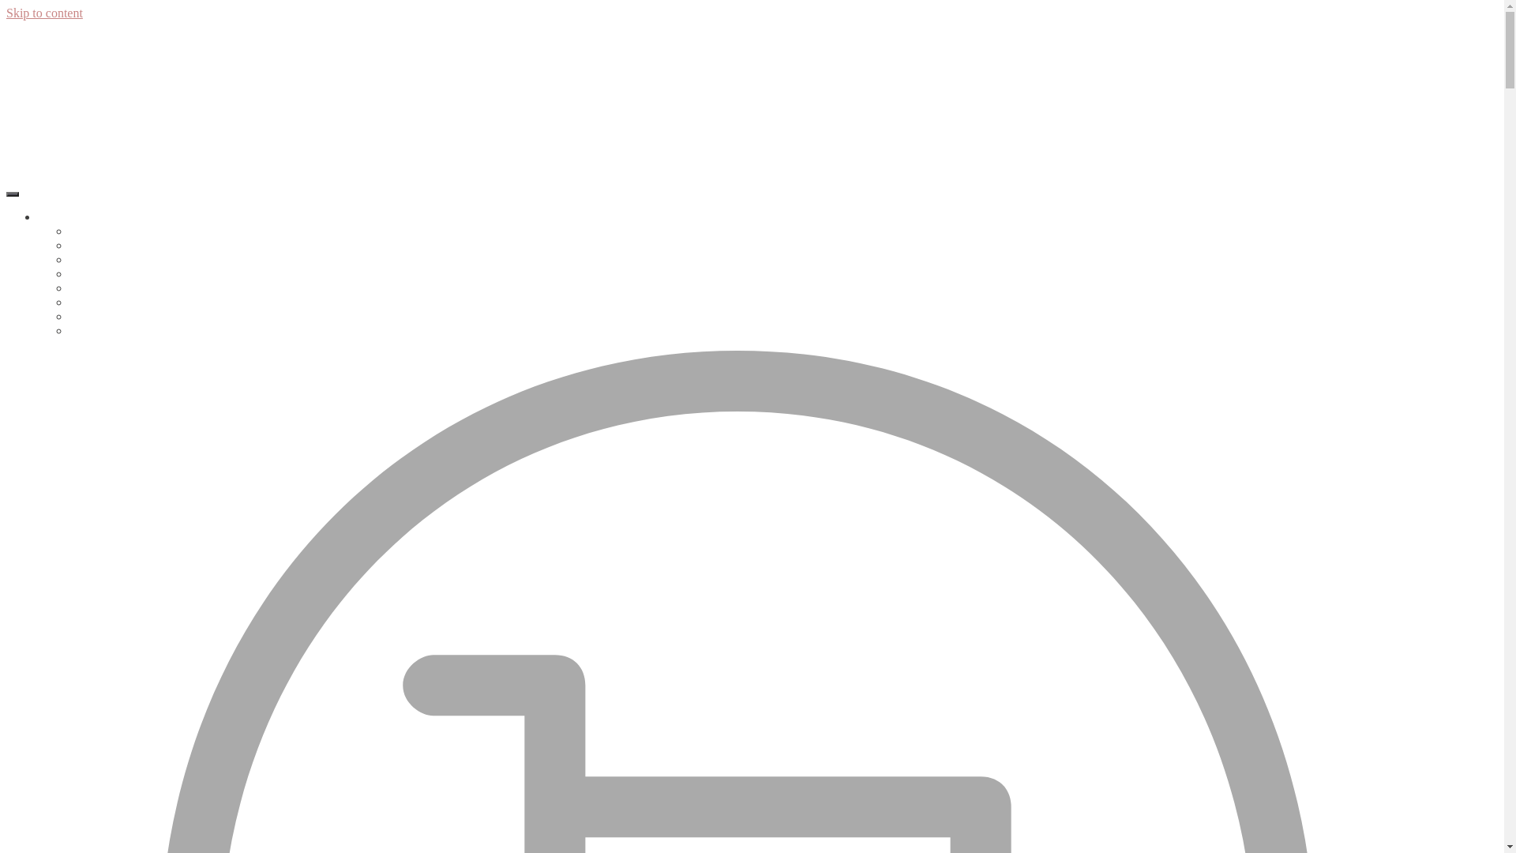  I want to click on Bunbury, so click(28, 57).